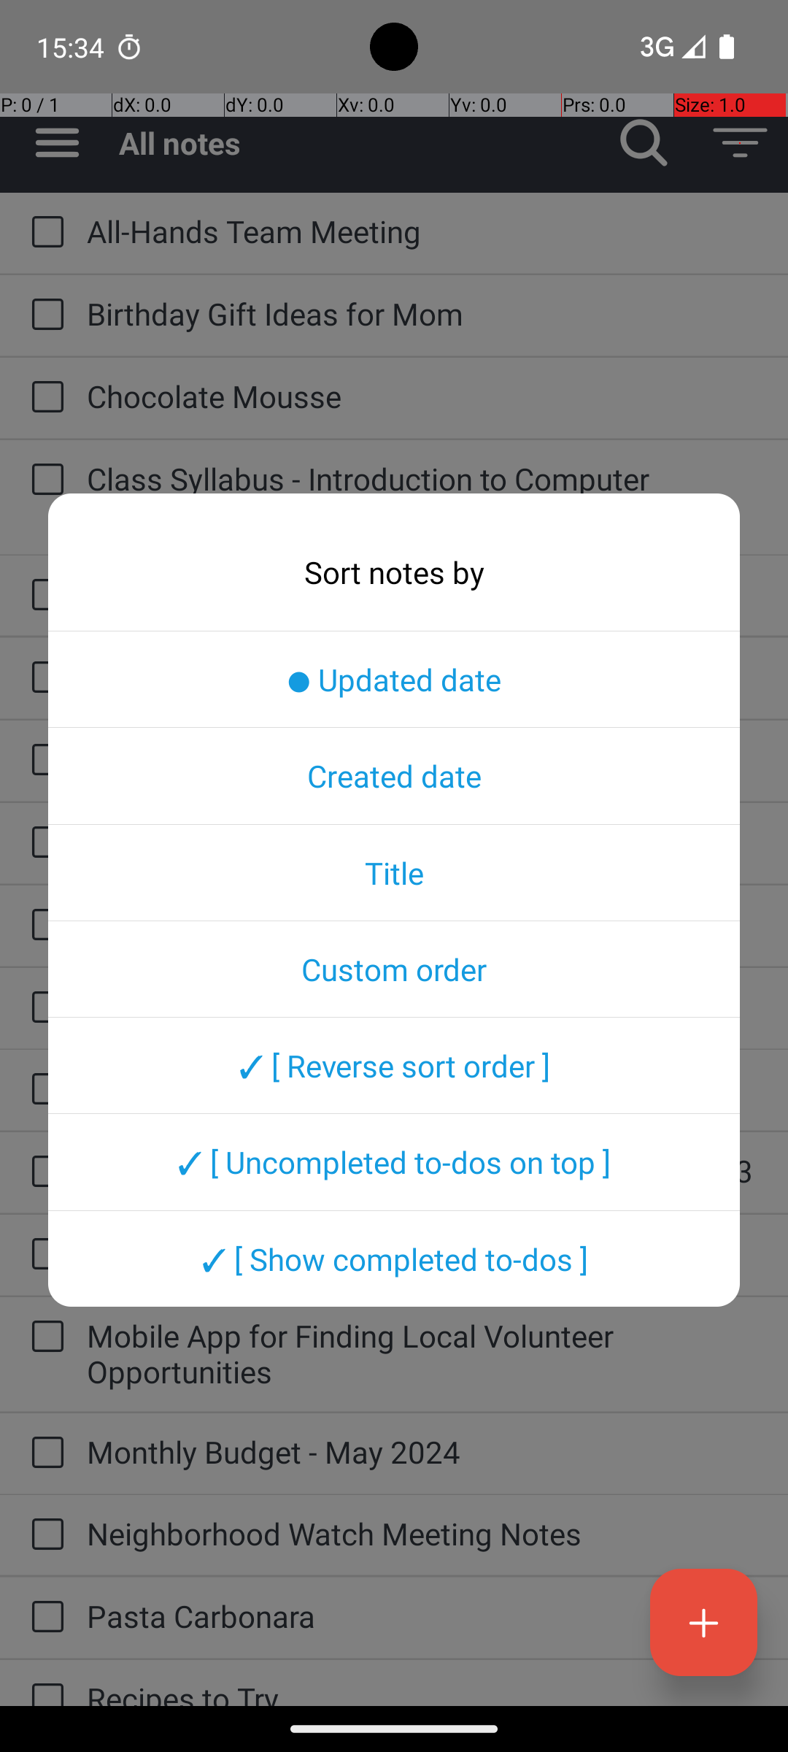  What do you see at coordinates (394, 1162) in the screenshot?
I see `✓ [ Uncompleted to-dos on top ]` at bounding box center [394, 1162].